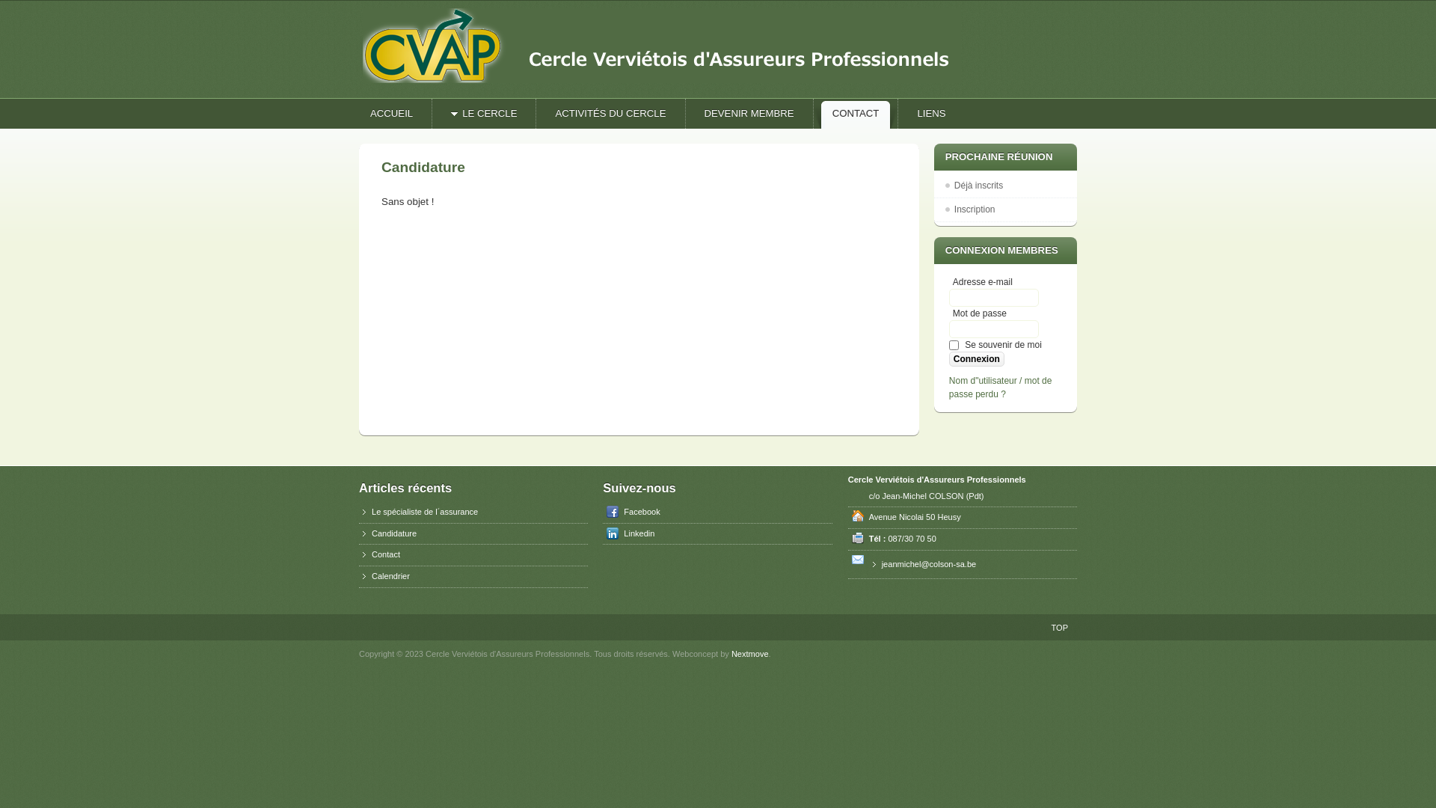 This screenshot has height=808, width=1436. Describe the element at coordinates (473, 577) in the screenshot. I see `Calendrier` at that location.